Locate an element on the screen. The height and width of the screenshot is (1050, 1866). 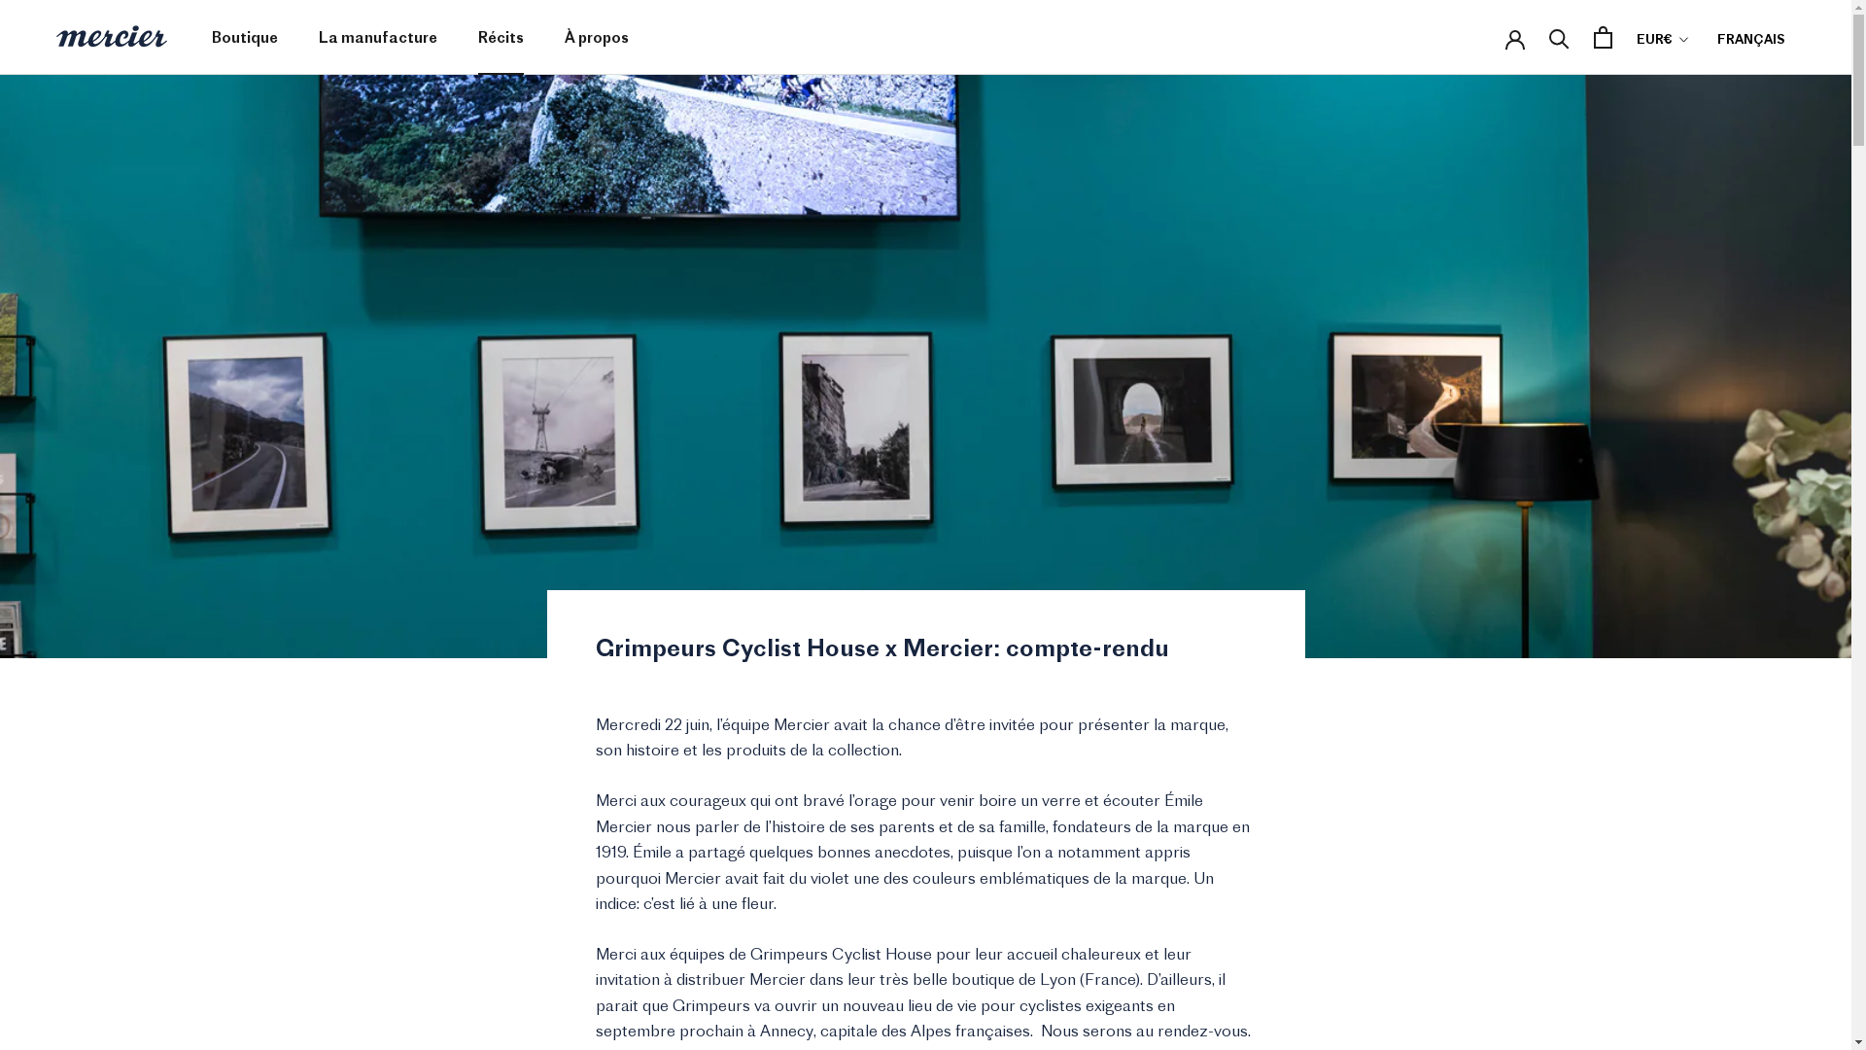
BBD is located at coordinates (1697, 268).